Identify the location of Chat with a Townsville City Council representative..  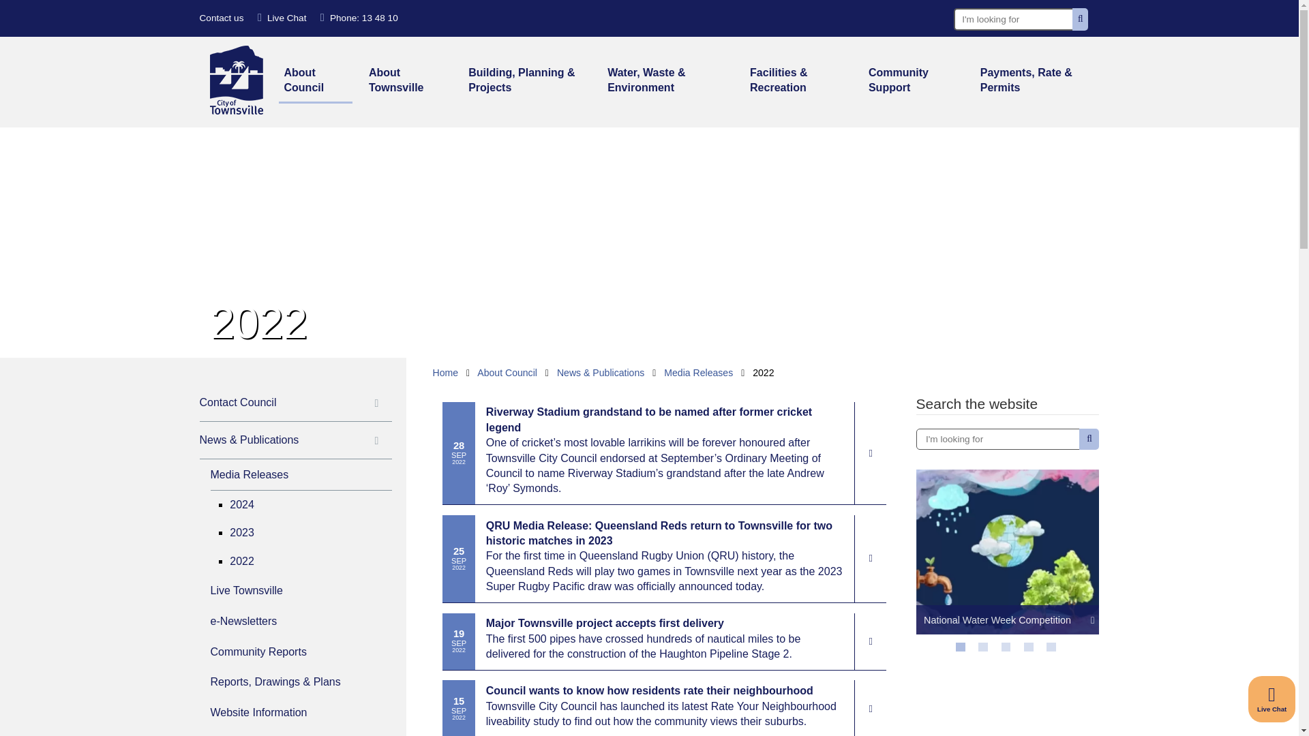
(1272, 699).